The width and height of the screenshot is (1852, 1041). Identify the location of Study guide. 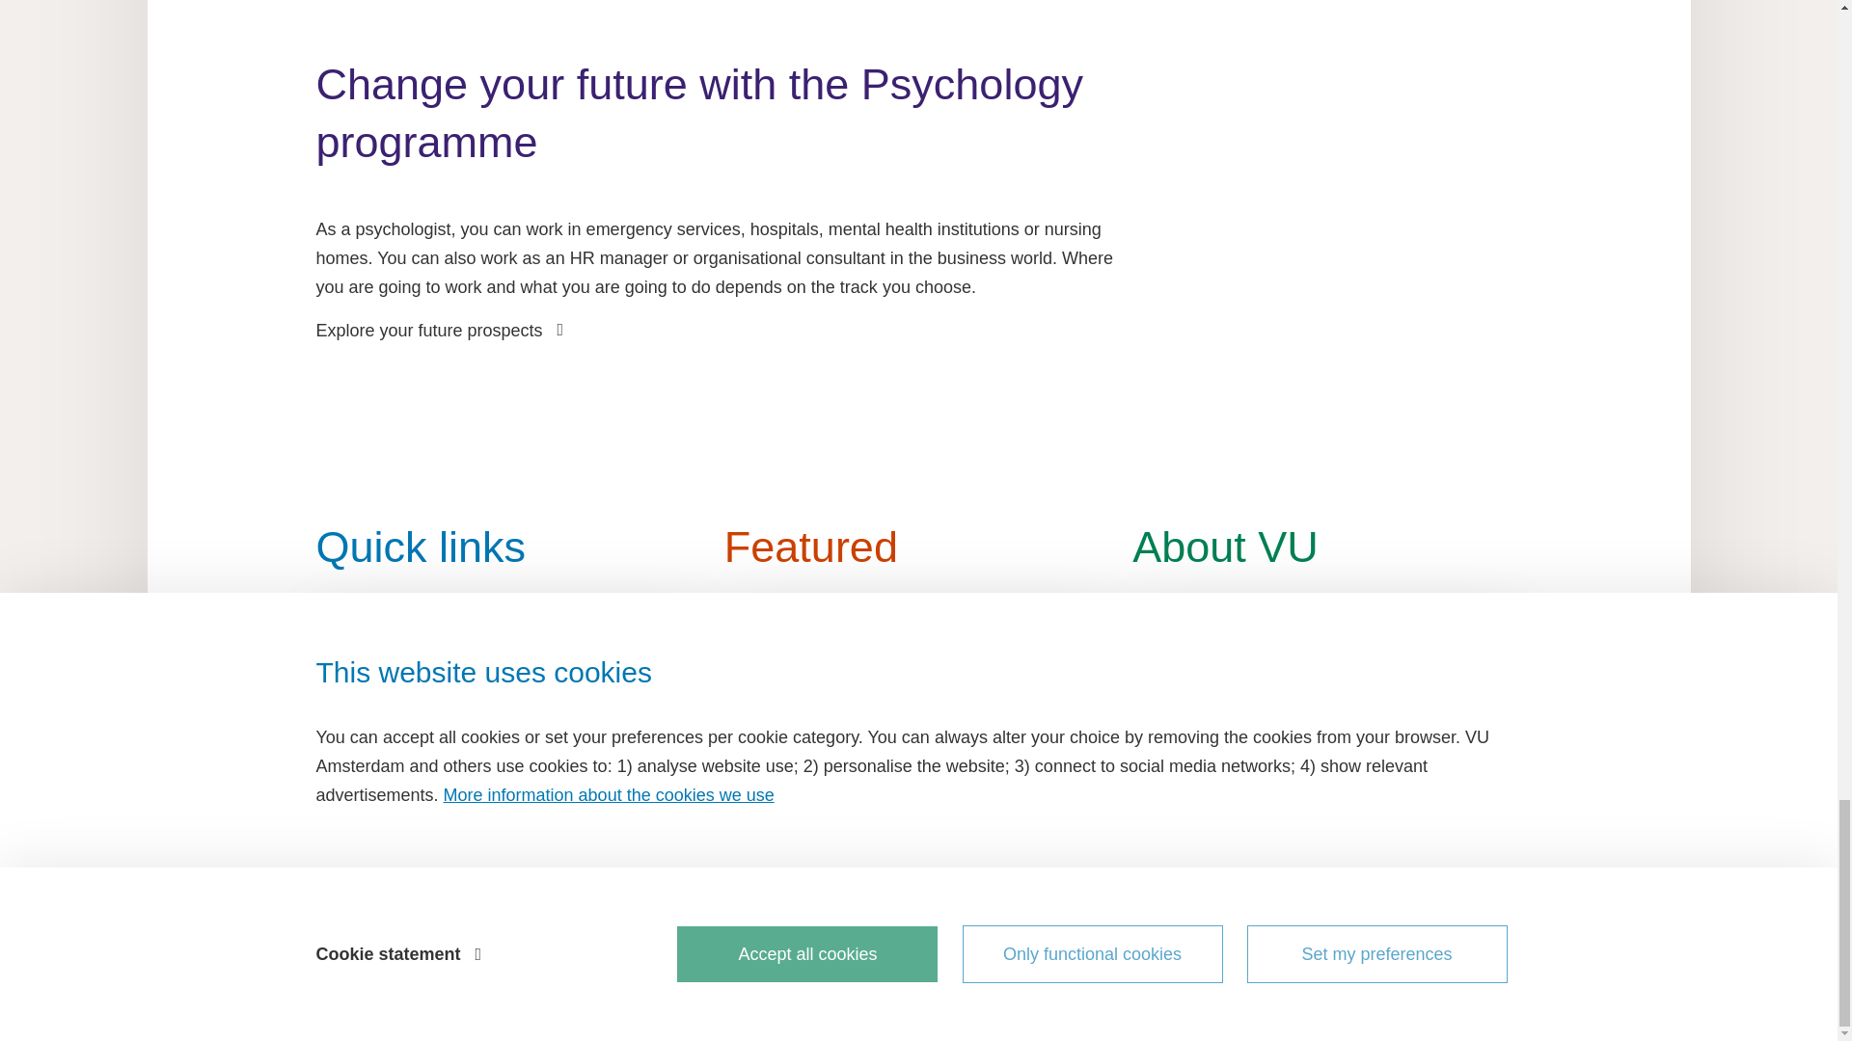
(509, 686).